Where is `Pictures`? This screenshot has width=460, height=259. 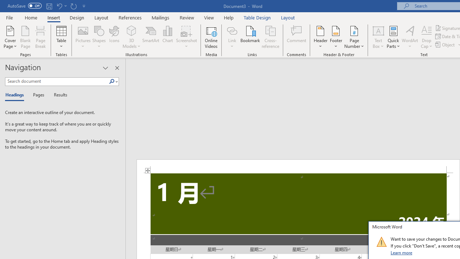
Pictures is located at coordinates (83, 37).